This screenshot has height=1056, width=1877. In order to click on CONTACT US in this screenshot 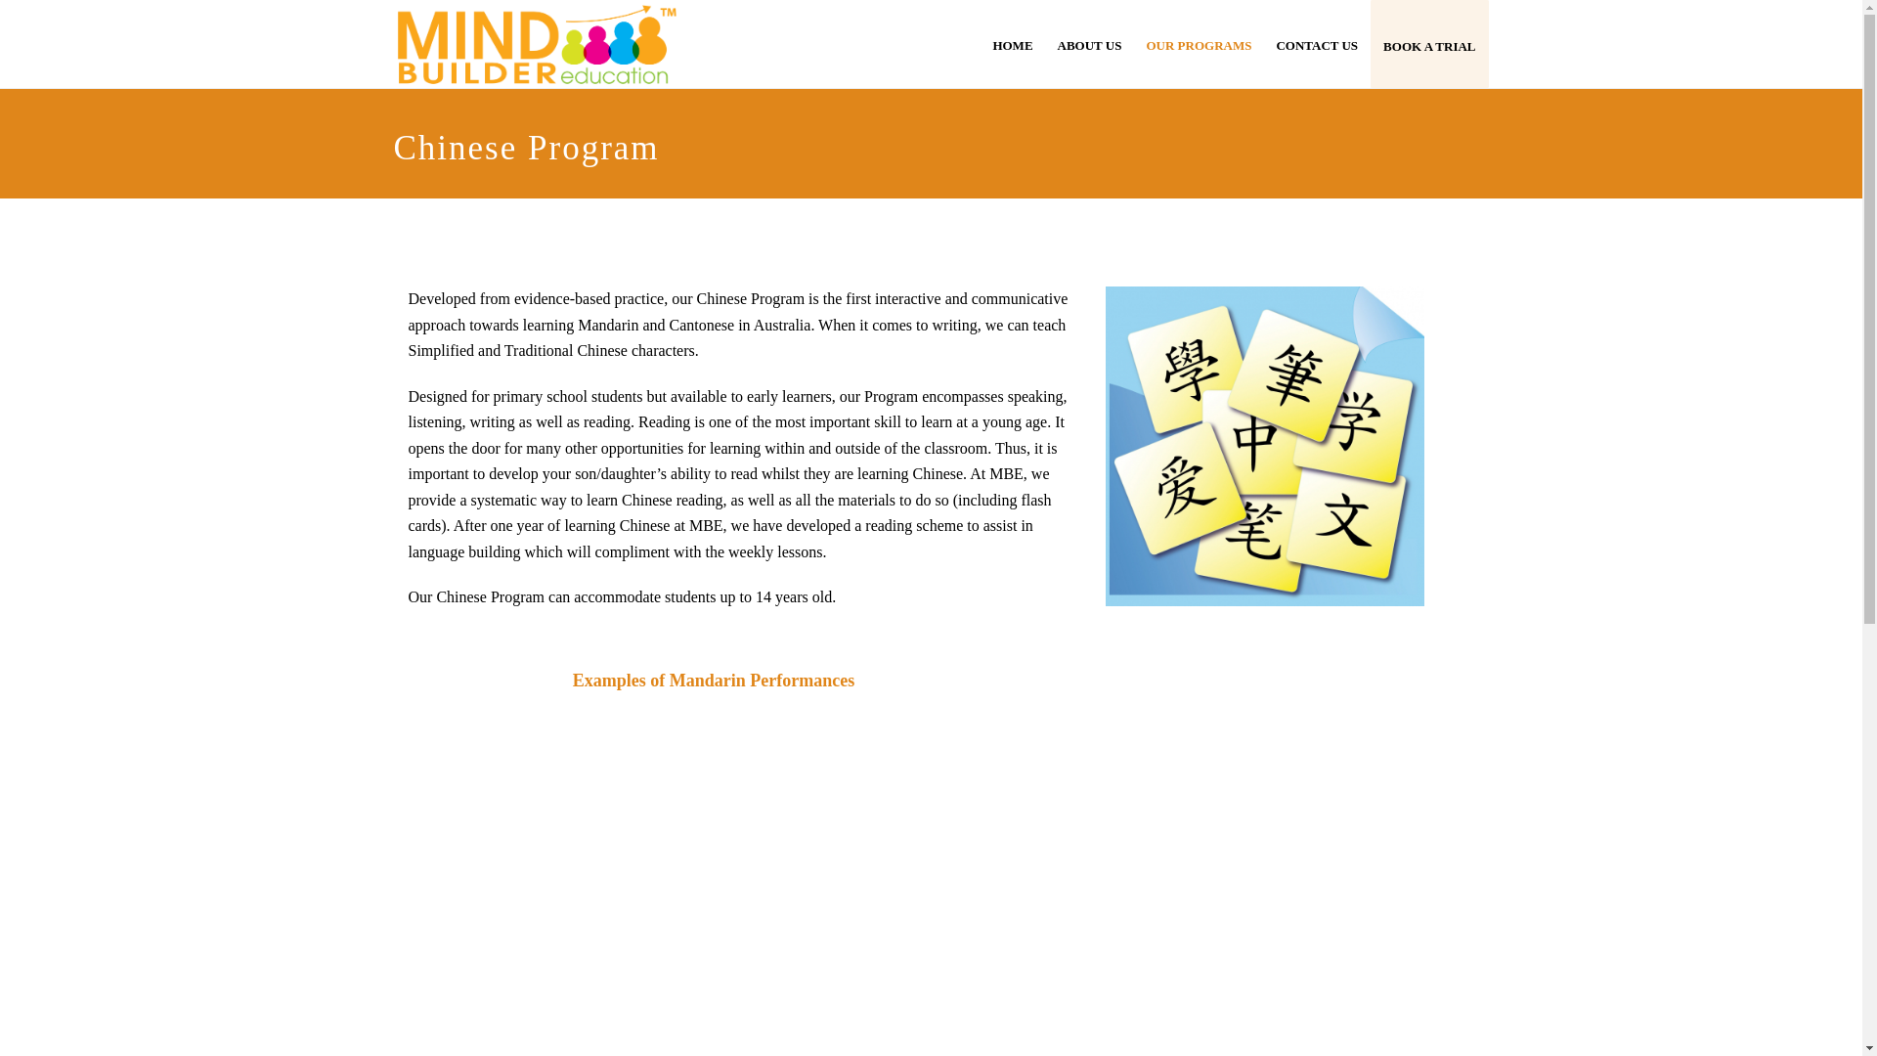, I will do `click(1317, 44)`.